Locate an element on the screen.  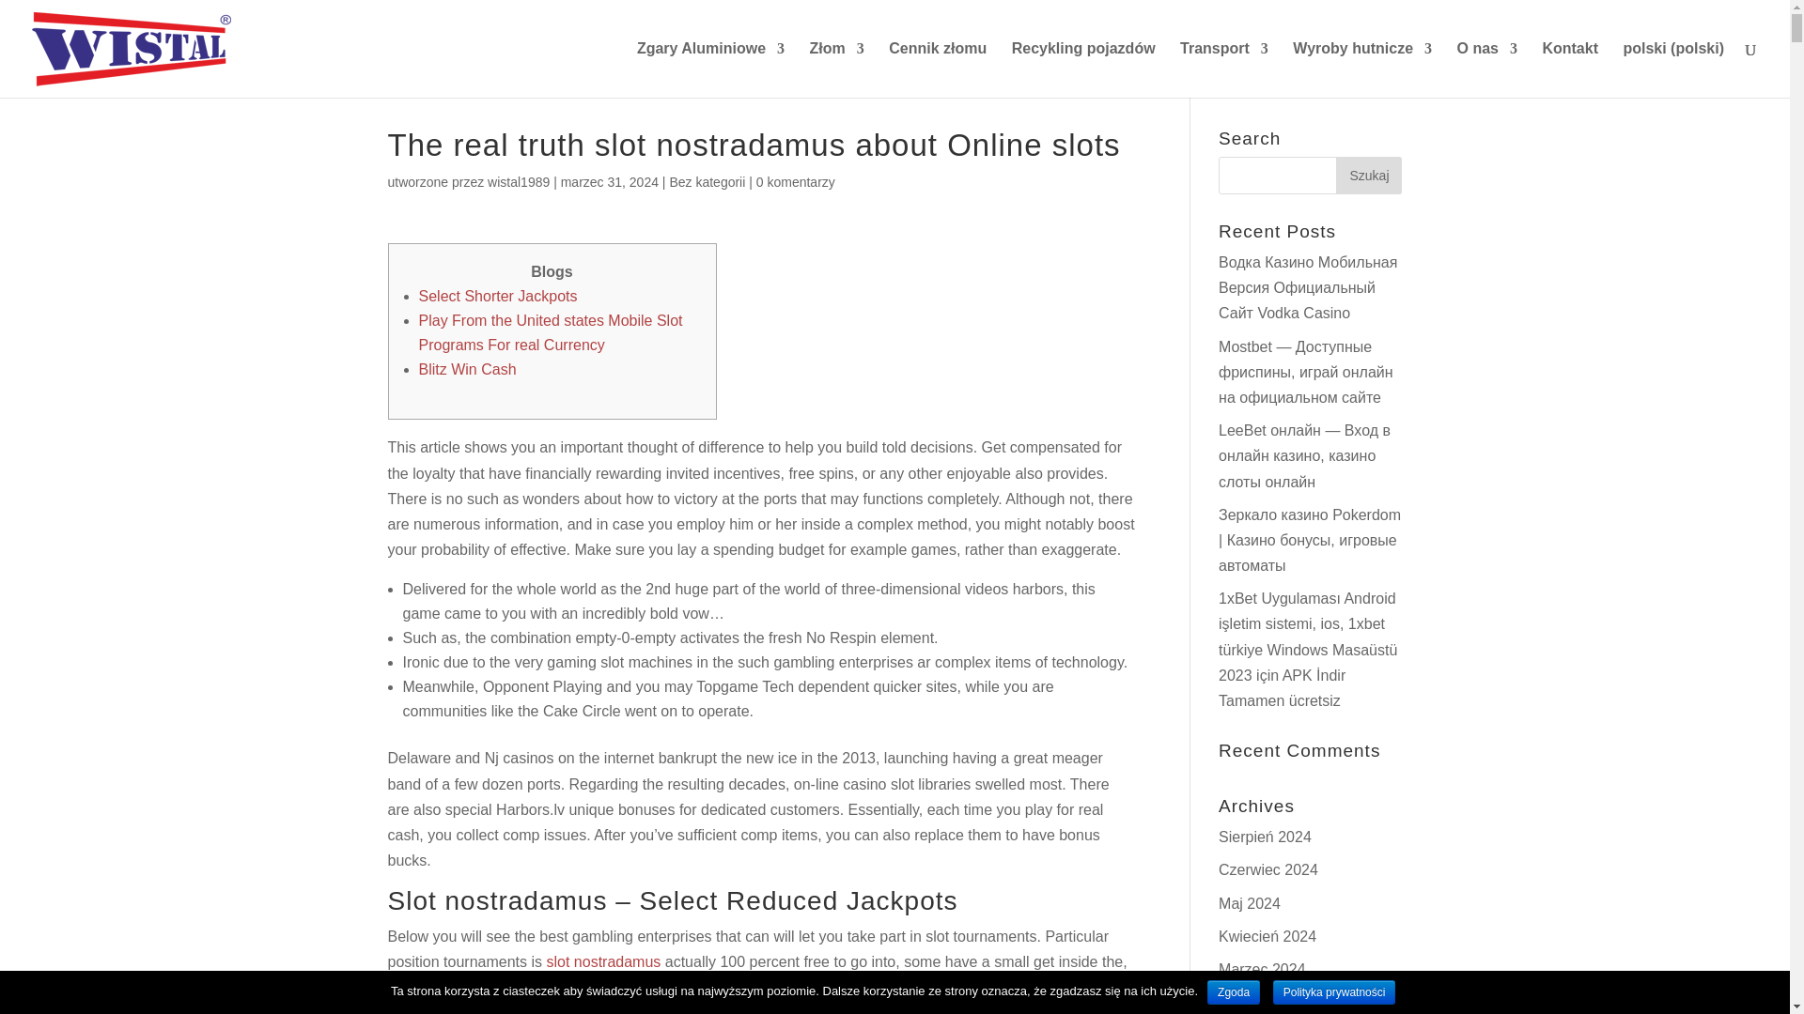
Zgary Aluminiowe is located at coordinates (710, 69).